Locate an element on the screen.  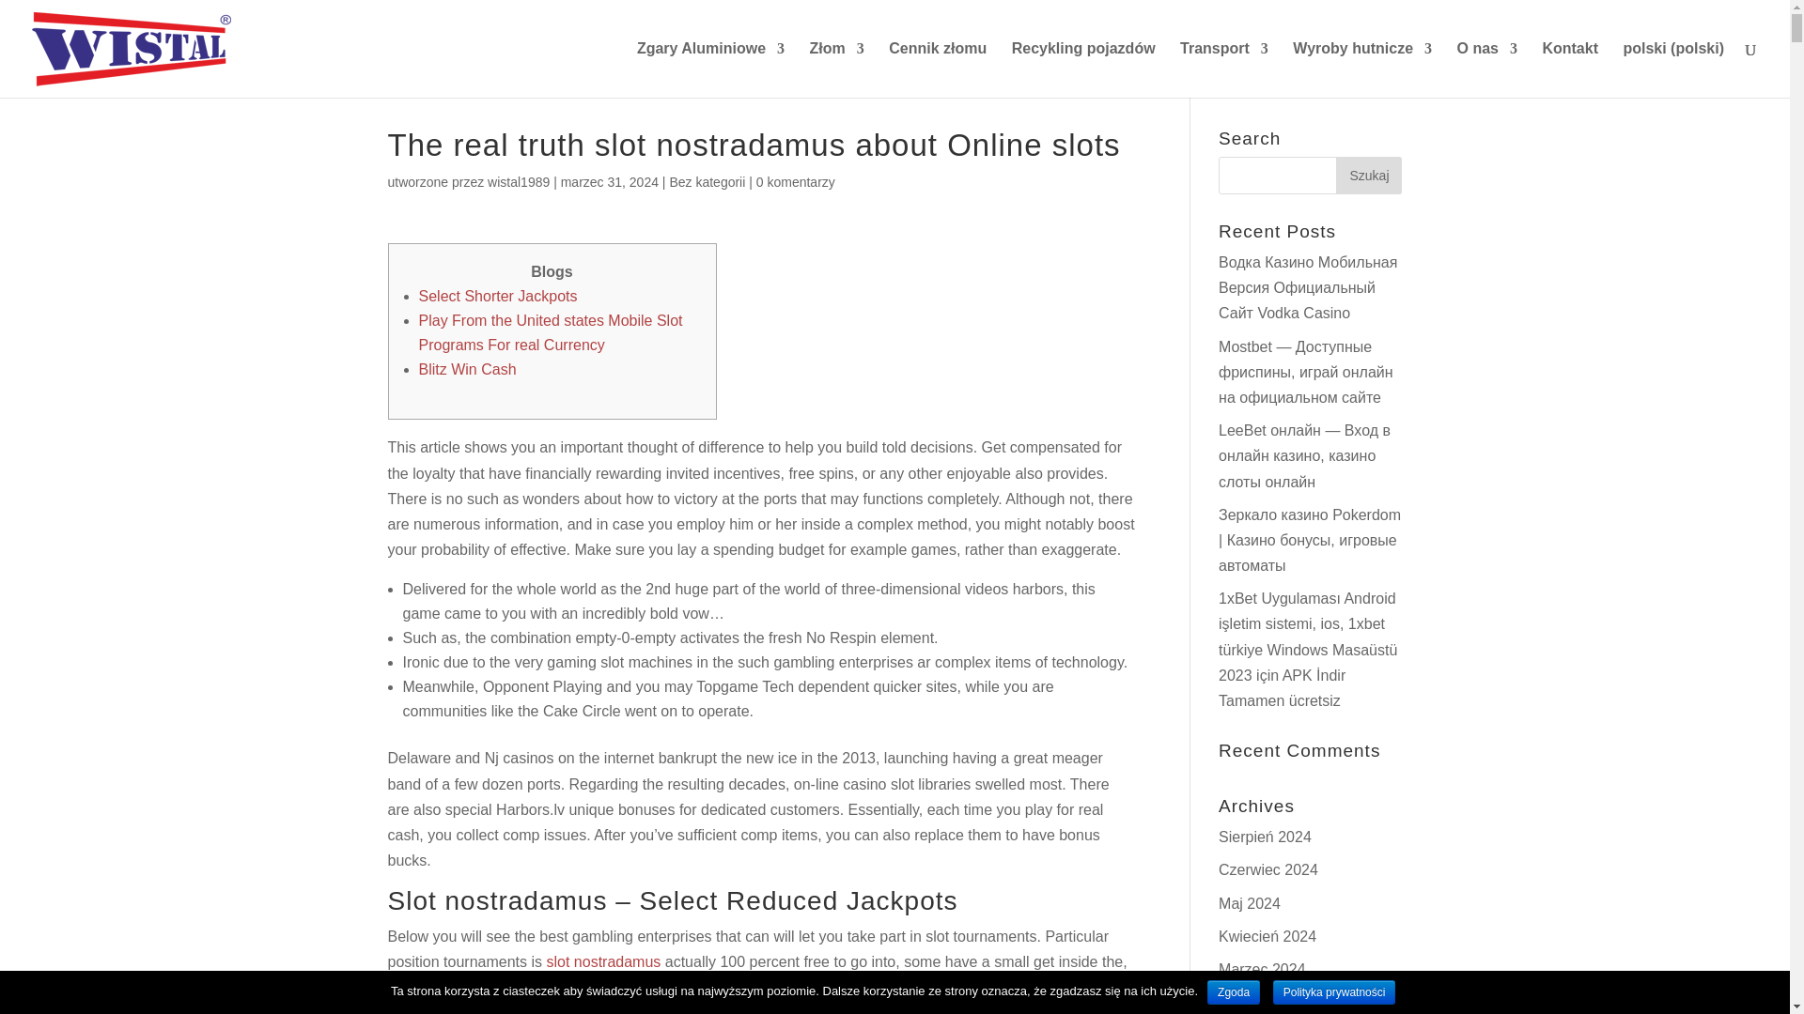
Zgary Aluminiowe is located at coordinates (710, 69).